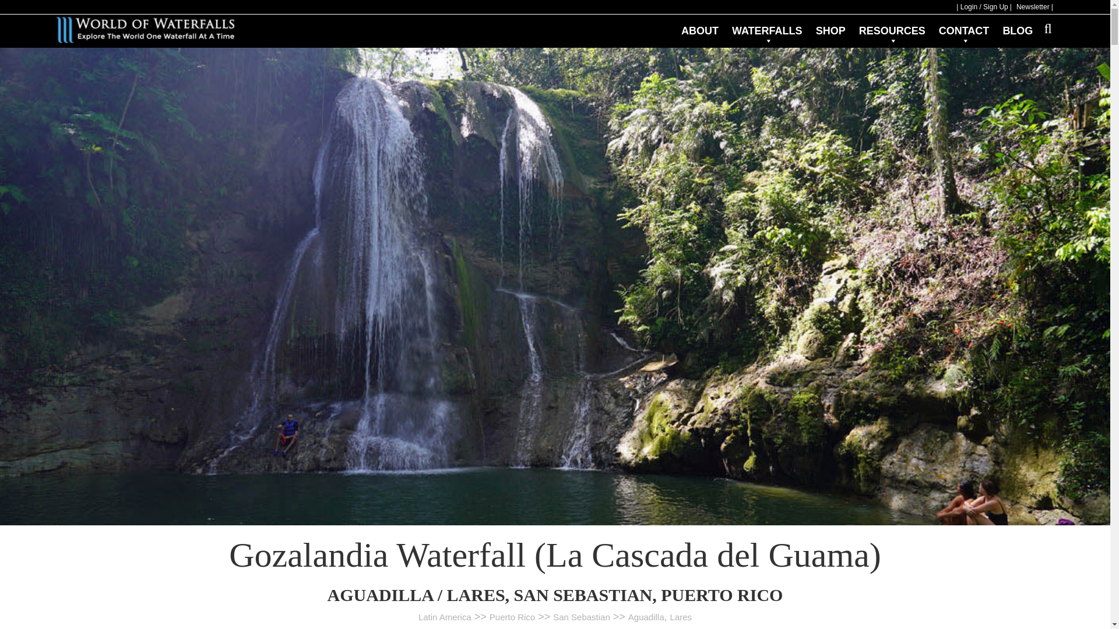 The height and width of the screenshot is (629, 1119). What do you see at coordinates (767, 29) in the screenshot?
I see `WATERFALLS` at bounding box center [767, 29].